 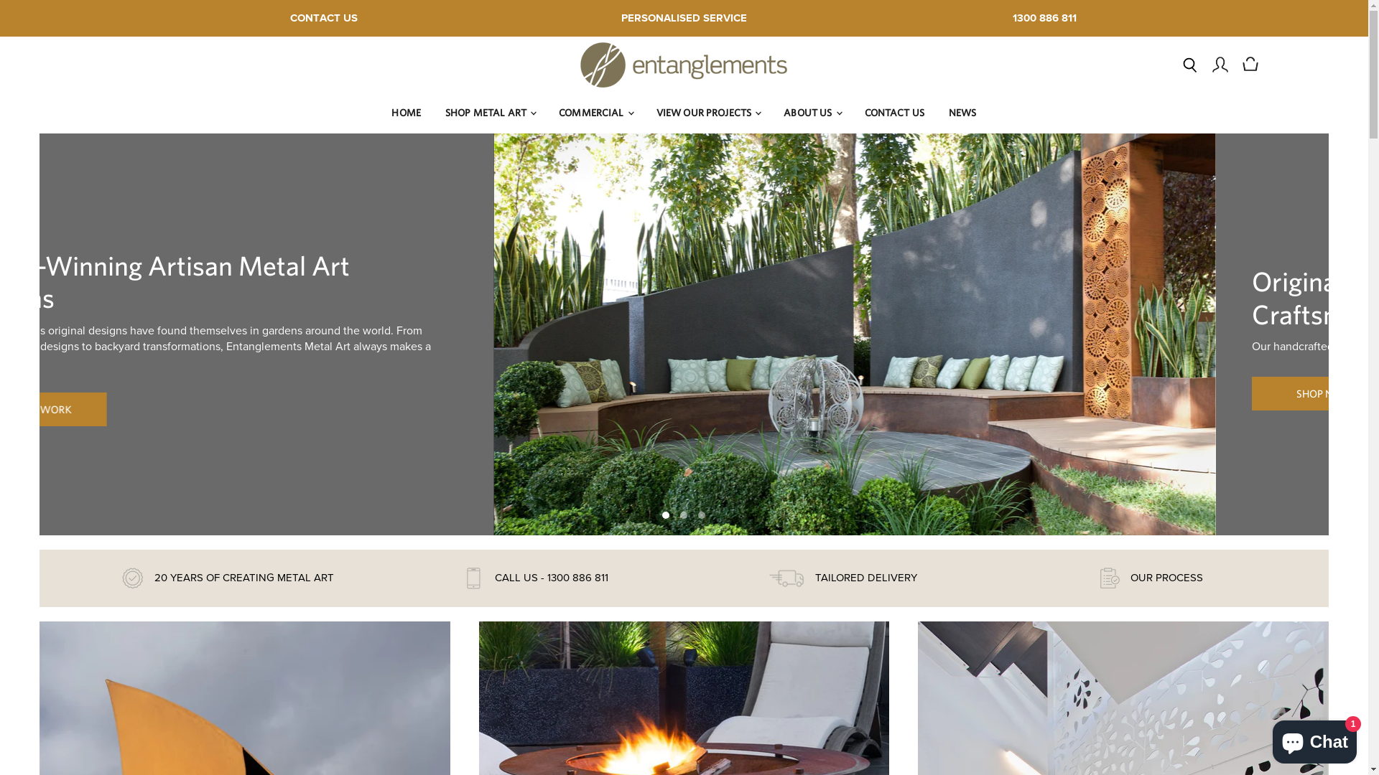 I want to click on 1300 886 811, so click(x=1044, y=19).